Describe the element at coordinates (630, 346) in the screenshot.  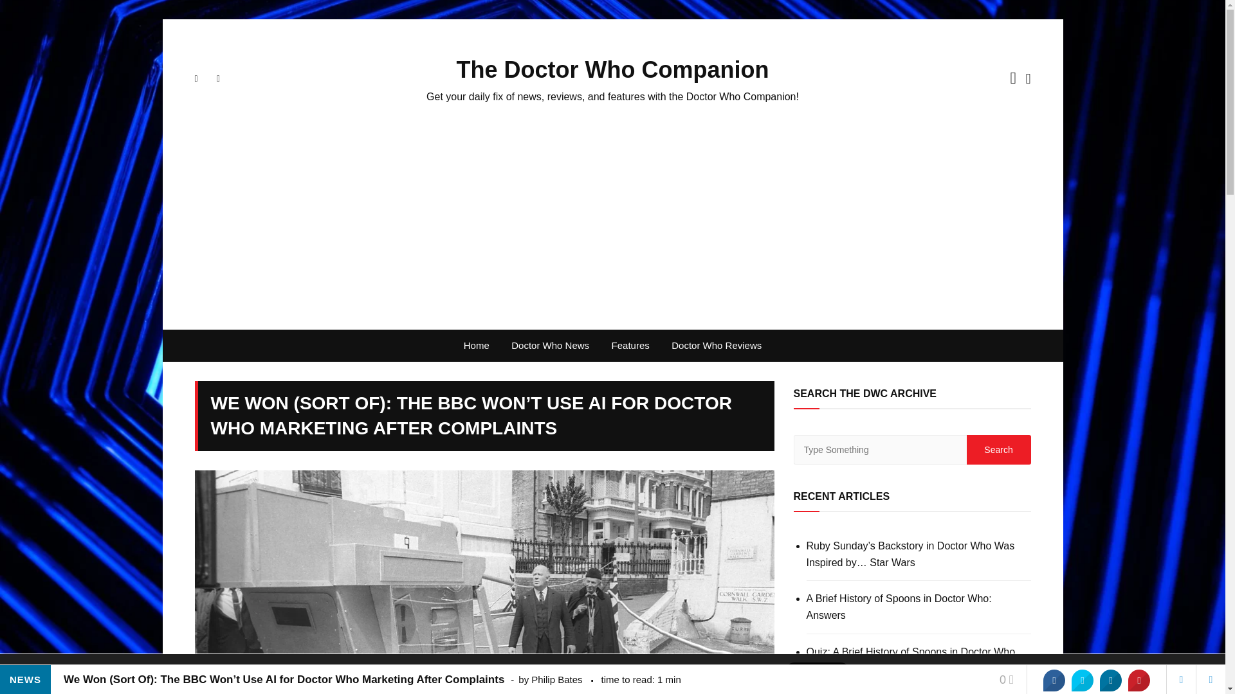
I see `Features` at that location.